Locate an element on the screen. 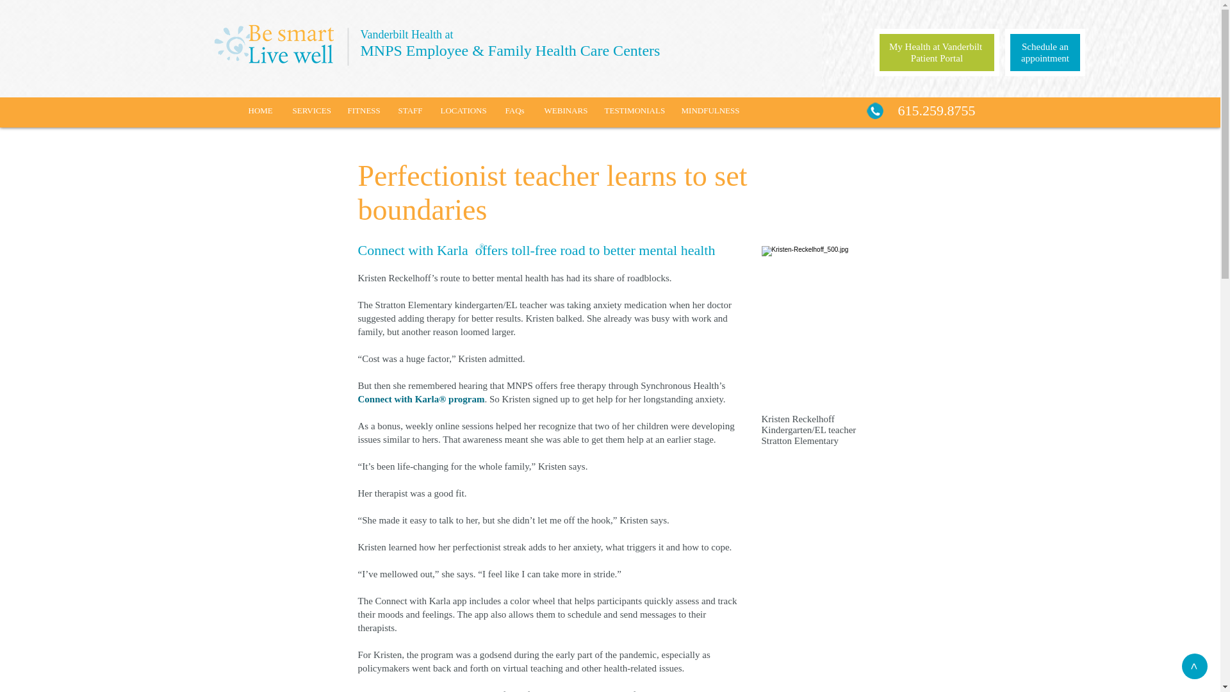  FAQs is located at coordinates (409, 110).